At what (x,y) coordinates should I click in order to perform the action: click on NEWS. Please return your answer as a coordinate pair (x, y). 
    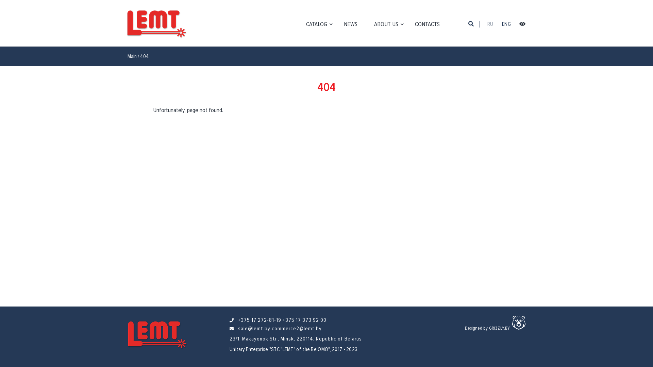
    Looking at the image, I should click on (353, 24).